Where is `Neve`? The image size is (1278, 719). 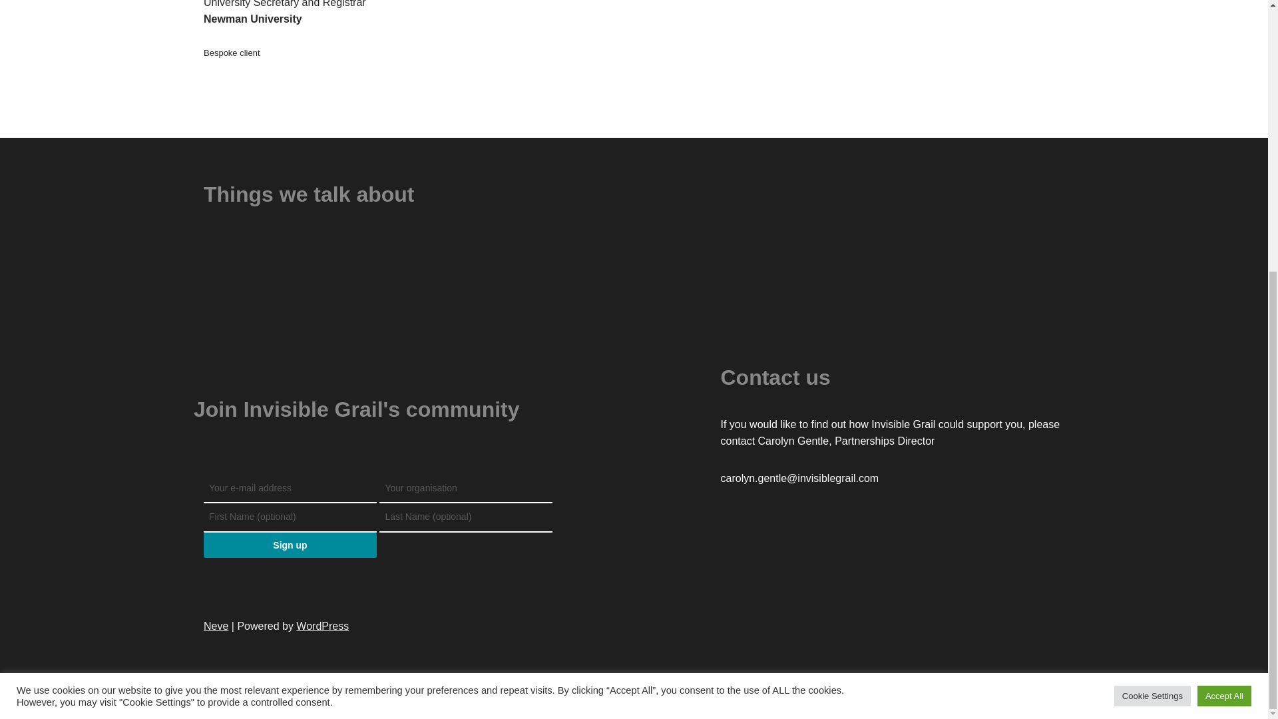 Neve is located at coordinates (216, 626).